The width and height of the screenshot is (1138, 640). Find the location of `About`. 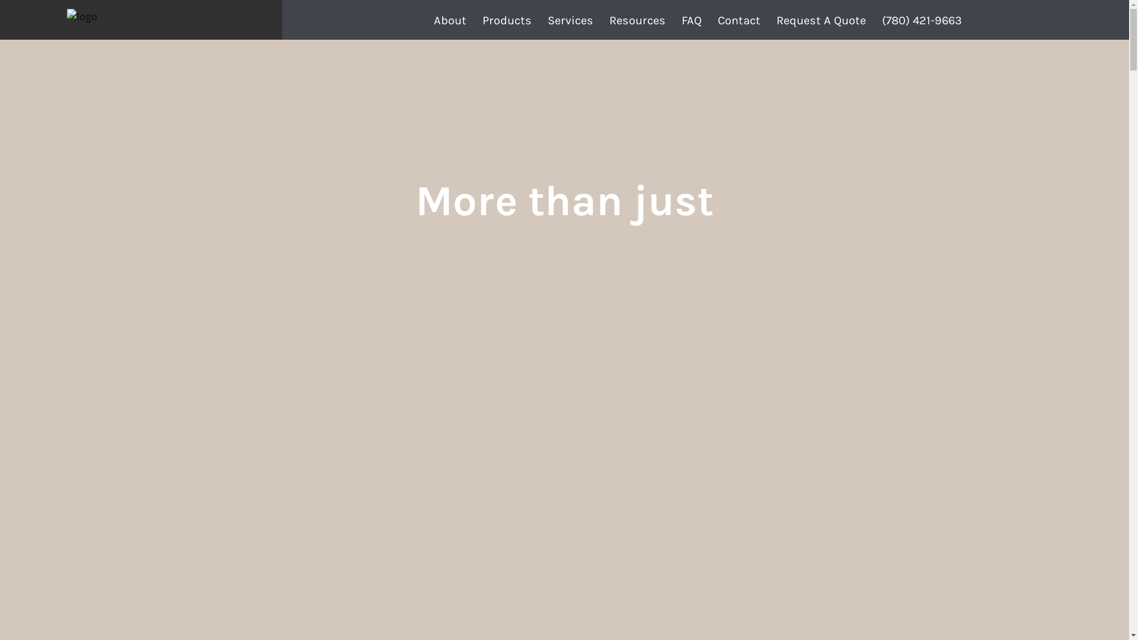

About is located at coordinates (450, 20).